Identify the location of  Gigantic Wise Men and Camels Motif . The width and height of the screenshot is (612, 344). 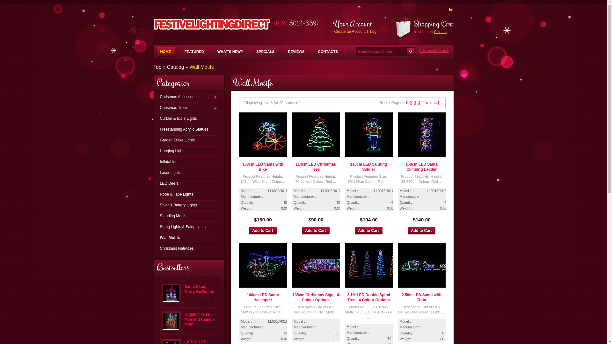
(171, 321).